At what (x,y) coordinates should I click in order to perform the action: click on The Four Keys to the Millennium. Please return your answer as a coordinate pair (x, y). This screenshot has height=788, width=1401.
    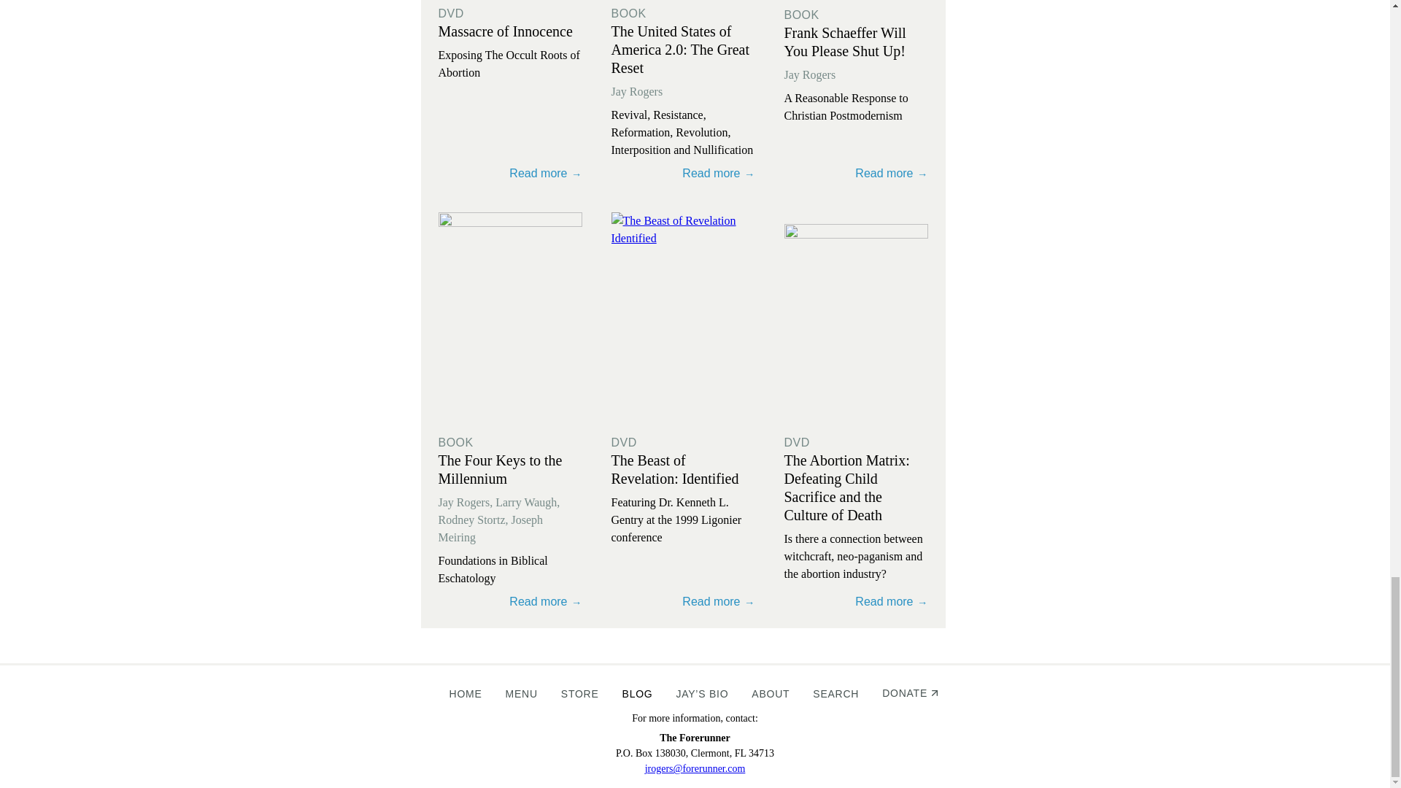
    Looking at the image, I should click on (499, 469).